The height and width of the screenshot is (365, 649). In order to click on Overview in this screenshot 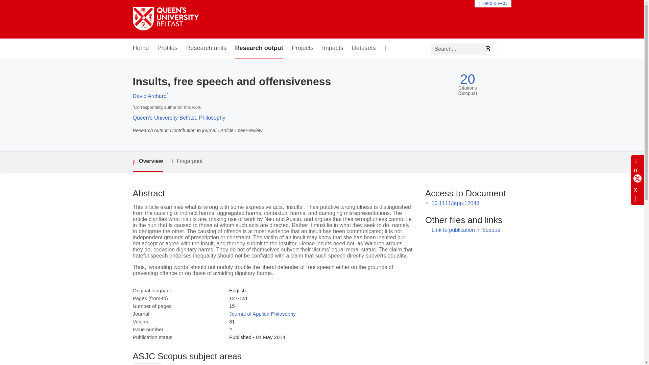, I will do `click(147, 162)`.